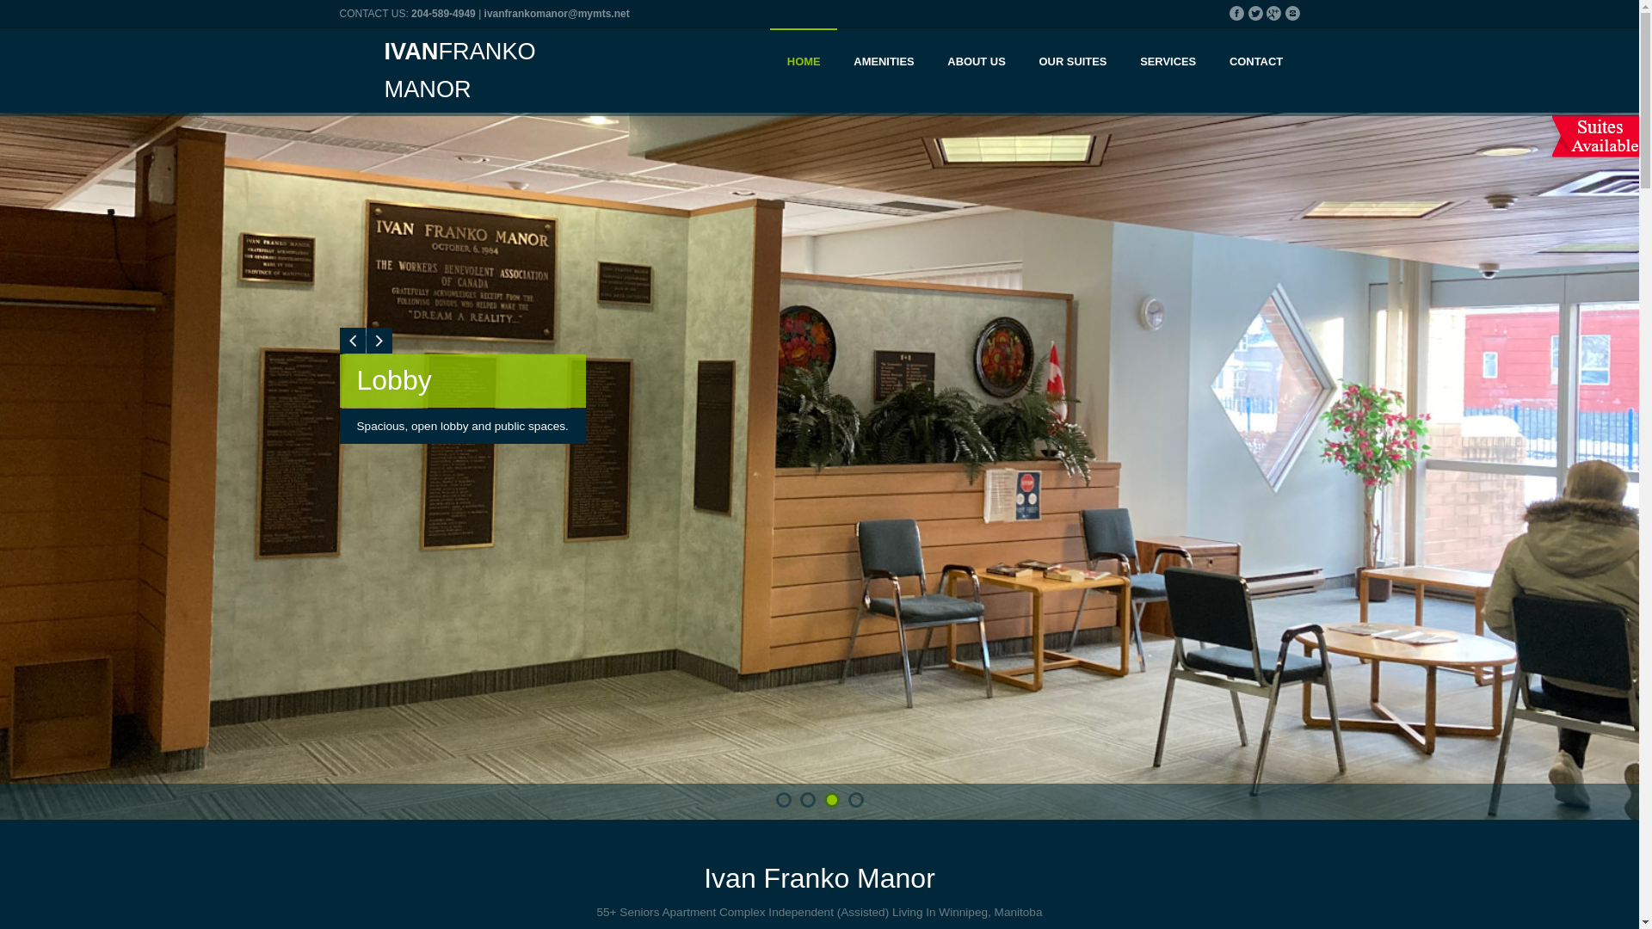 The width and height of the screenshot is (1652, 929). Describe the element at coordinates (1256, 64) in the screenshot. I see `CONTACT` at that location.